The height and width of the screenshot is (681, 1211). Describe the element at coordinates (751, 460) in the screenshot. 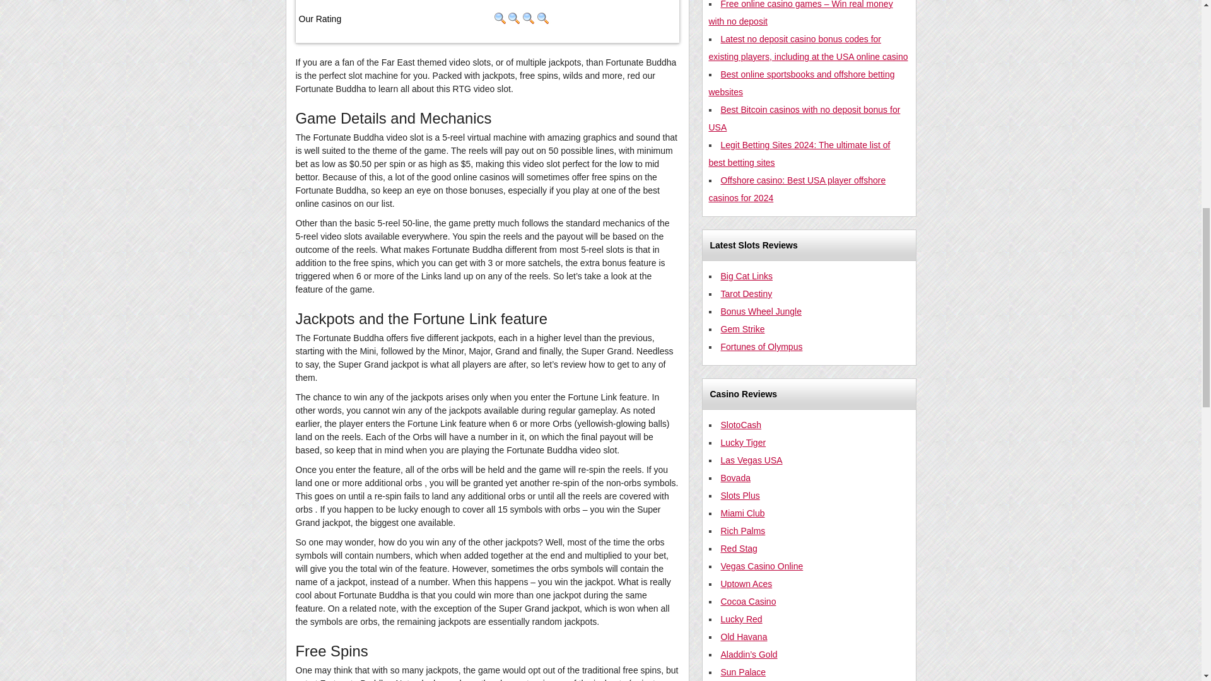

I see `Las Vegas USA` at that location.